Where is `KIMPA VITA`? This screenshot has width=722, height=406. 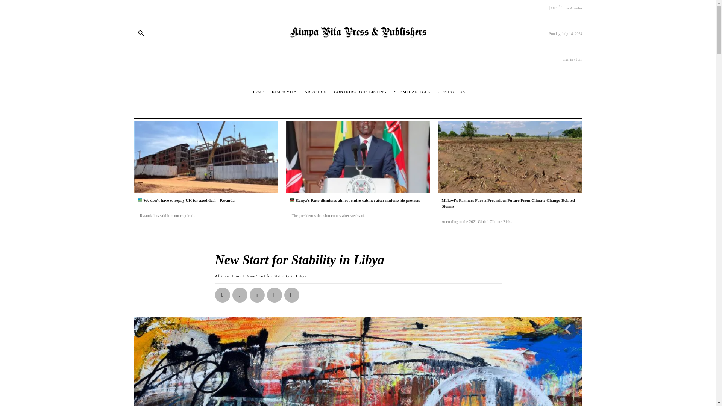 KIMPA VITA is located at coordinates (284, 92).